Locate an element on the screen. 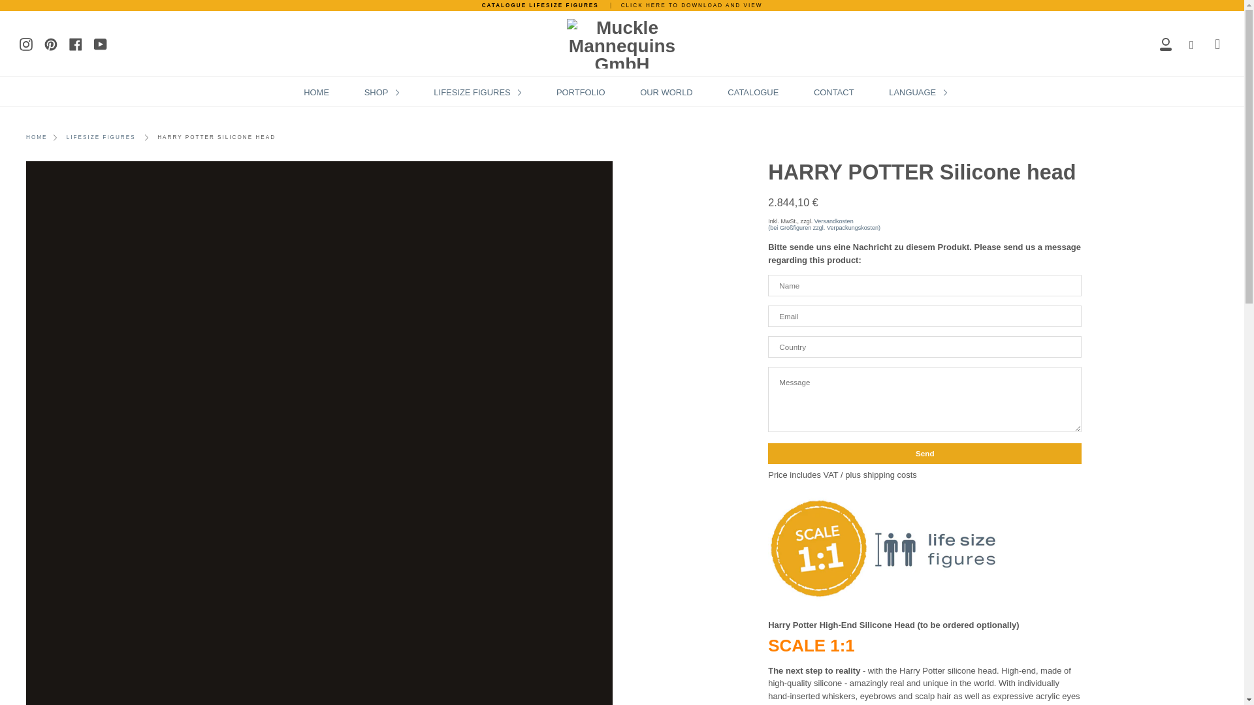  Muckle Mannequins GmbH on YouTube is located at coordinates (101, 43).